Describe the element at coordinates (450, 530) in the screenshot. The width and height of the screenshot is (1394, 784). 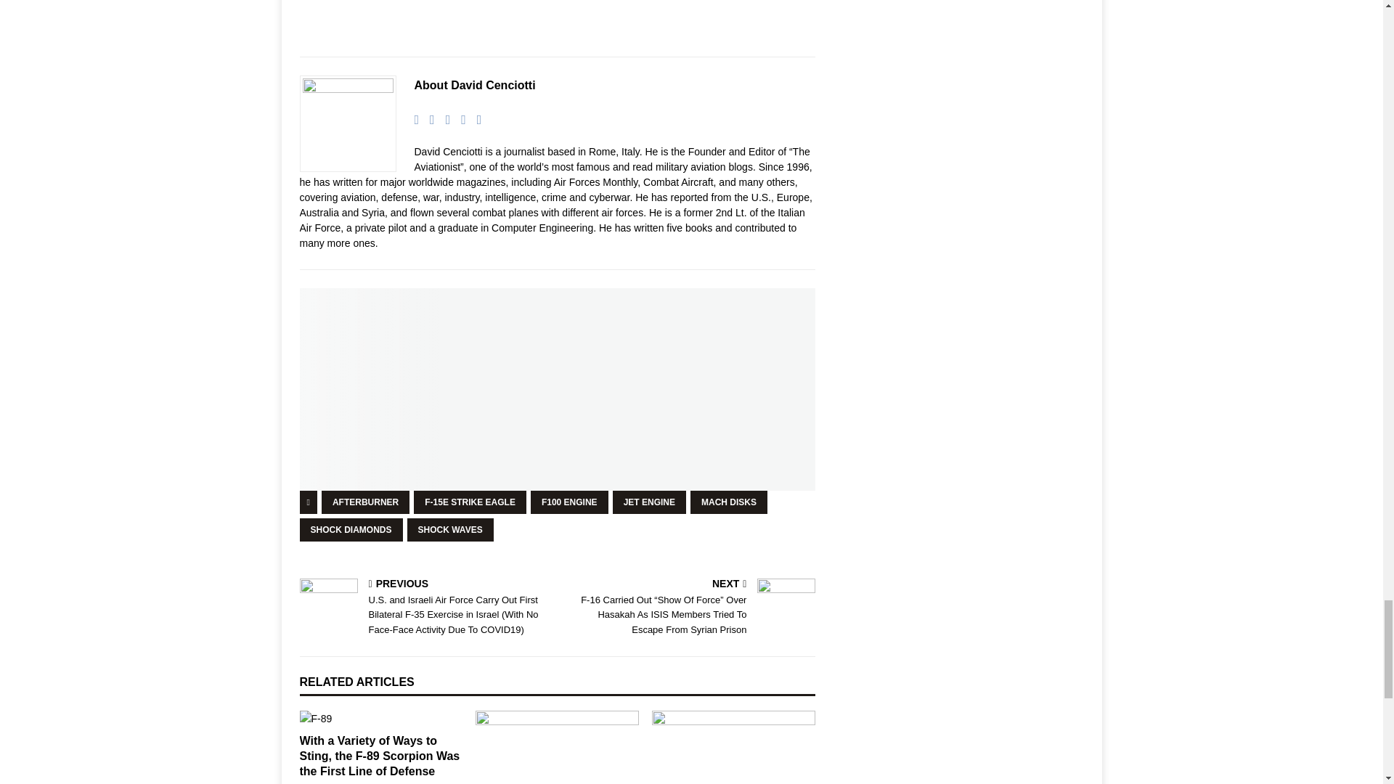
I see `SHOCK WAVES` at that location.